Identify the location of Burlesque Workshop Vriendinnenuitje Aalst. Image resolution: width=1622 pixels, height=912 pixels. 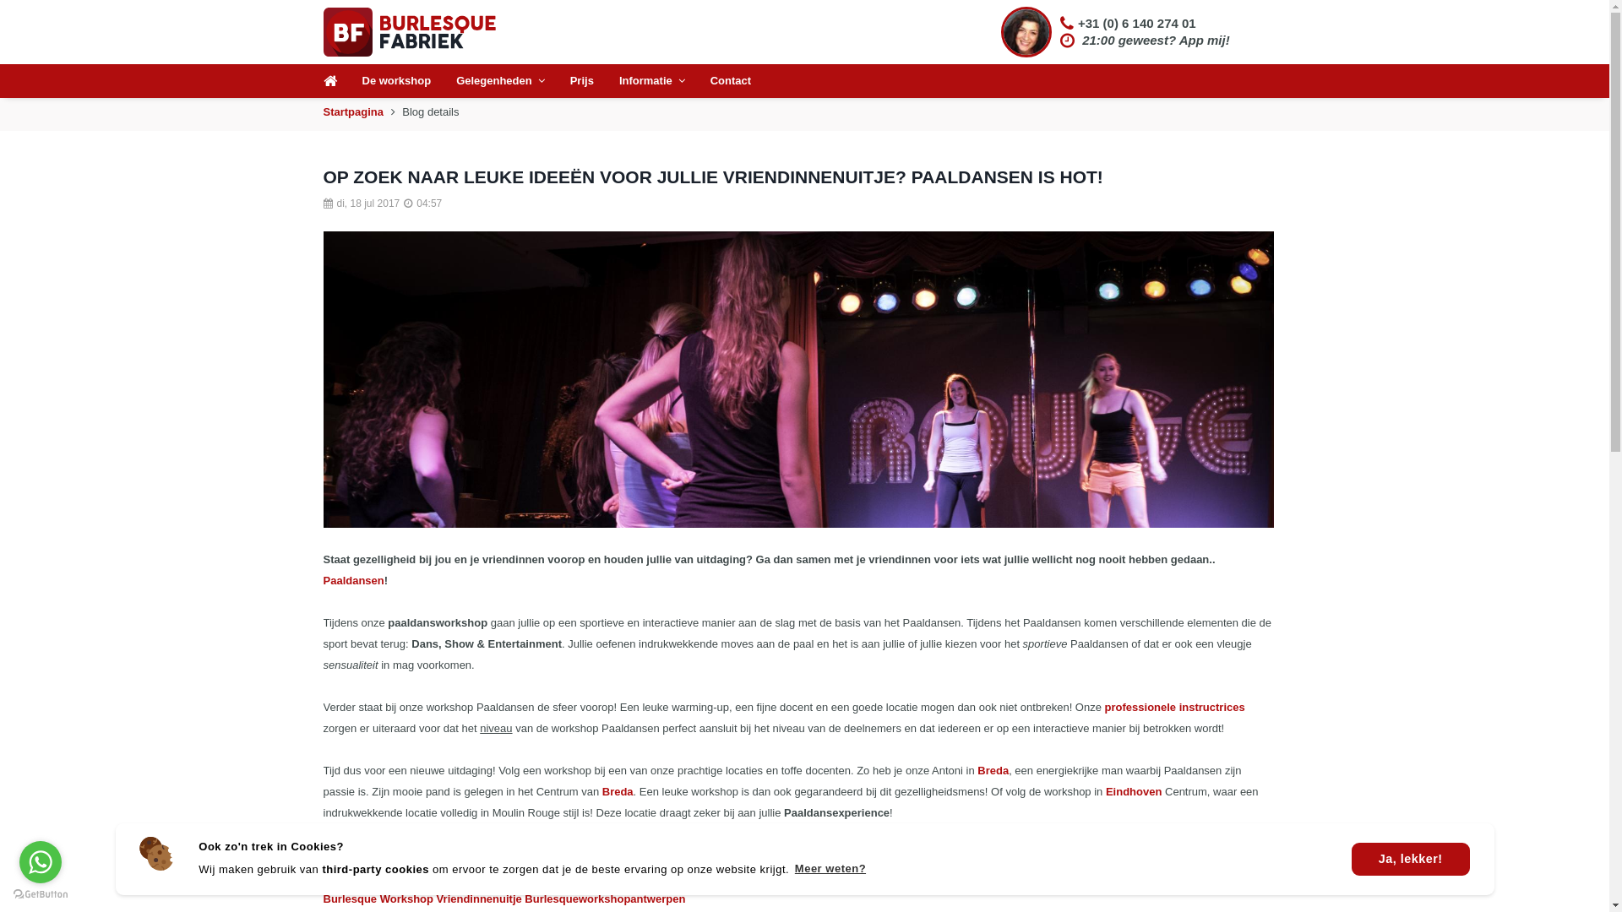
(437, 878).